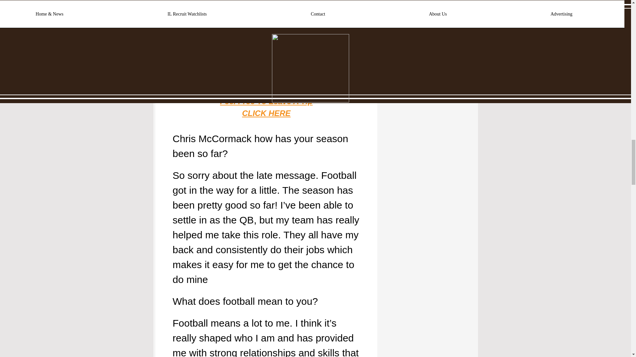 The image size is (636, 357). I want to click on CLICK HERE, so click(266, 113).